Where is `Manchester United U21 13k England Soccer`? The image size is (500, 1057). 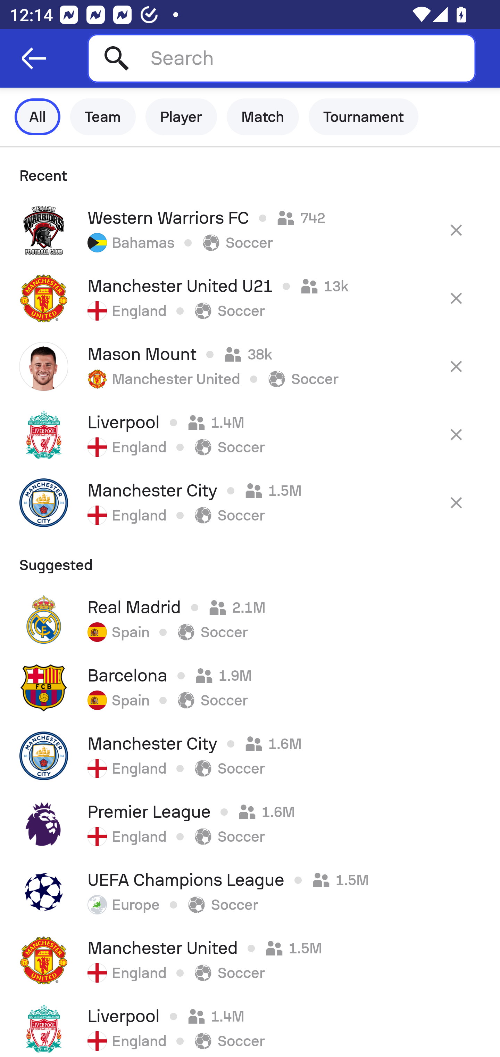
Manchester United U21 13k England Soccer is located at coordinates (250, 298).